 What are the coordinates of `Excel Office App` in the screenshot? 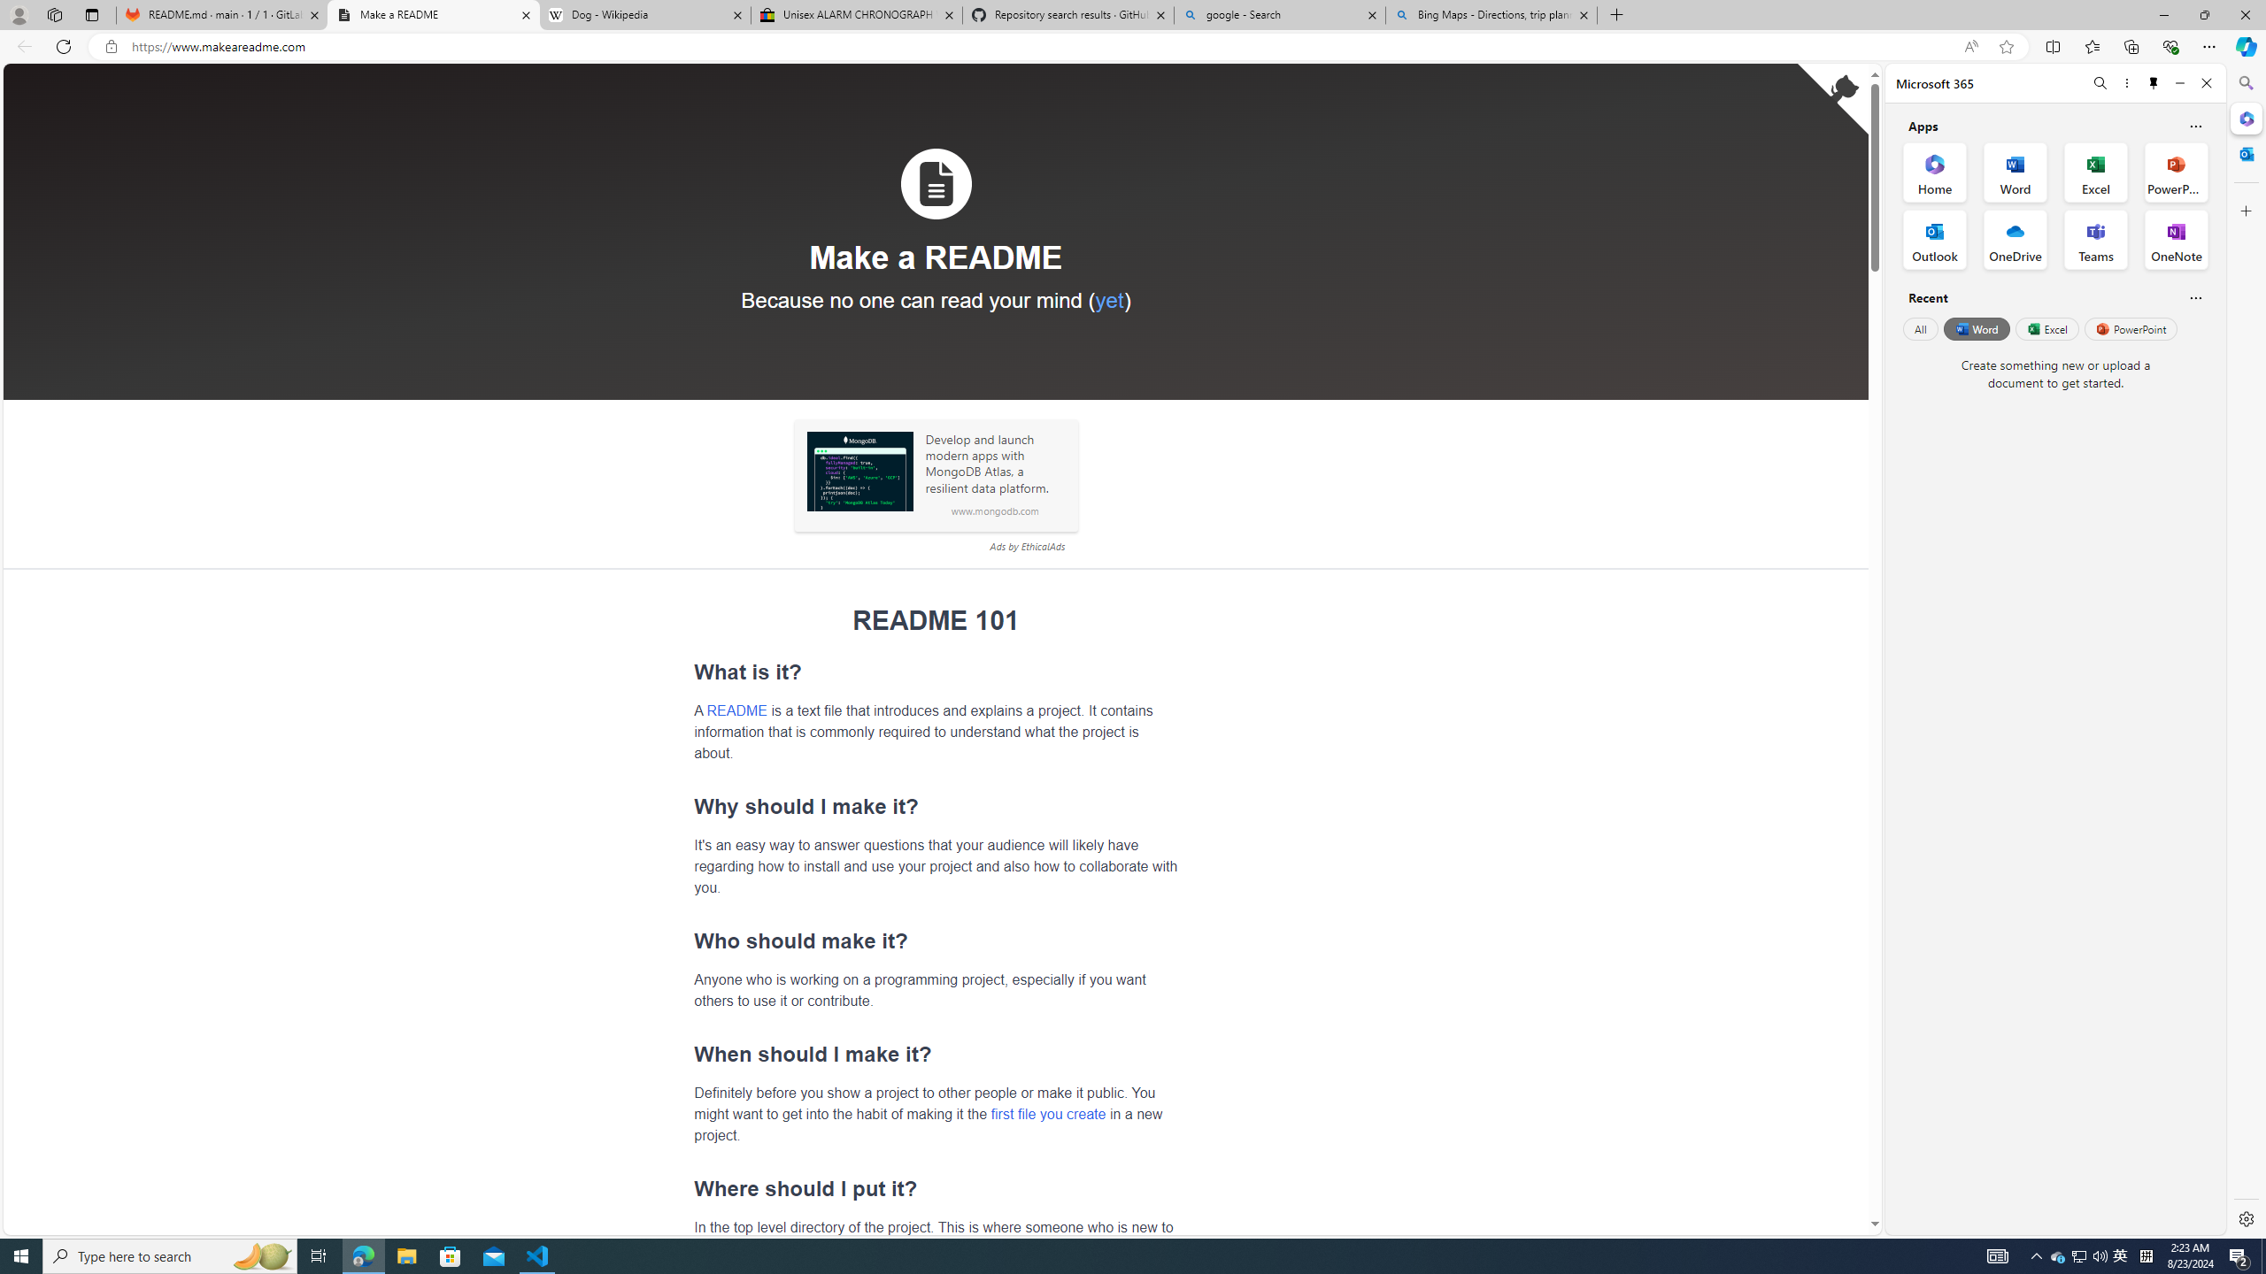 It's located at (2096, 172).